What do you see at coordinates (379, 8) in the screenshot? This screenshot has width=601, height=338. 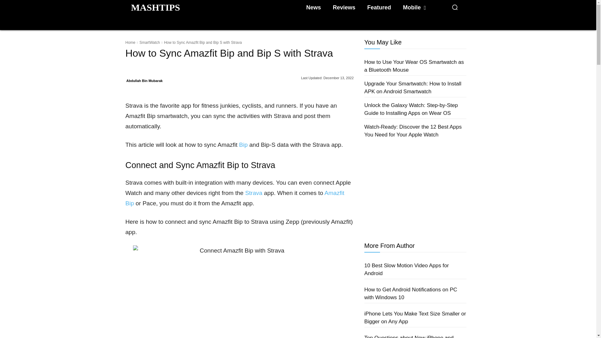 I see `Featured` at bounding box center [379, 8].